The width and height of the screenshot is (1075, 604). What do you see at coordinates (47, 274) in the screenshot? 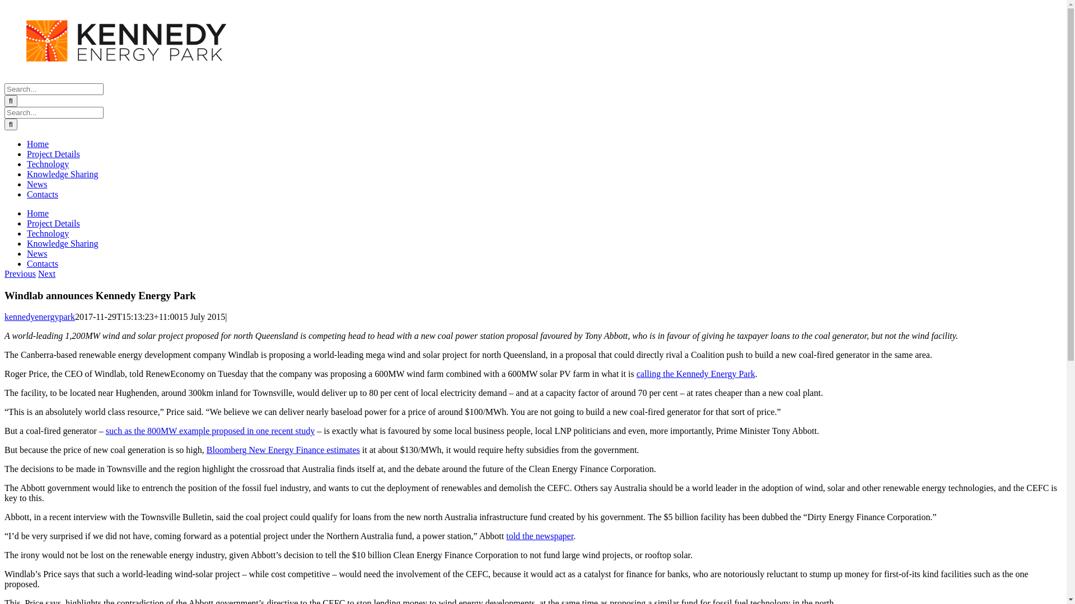
I see `Next` at bounding box center [47, 274].